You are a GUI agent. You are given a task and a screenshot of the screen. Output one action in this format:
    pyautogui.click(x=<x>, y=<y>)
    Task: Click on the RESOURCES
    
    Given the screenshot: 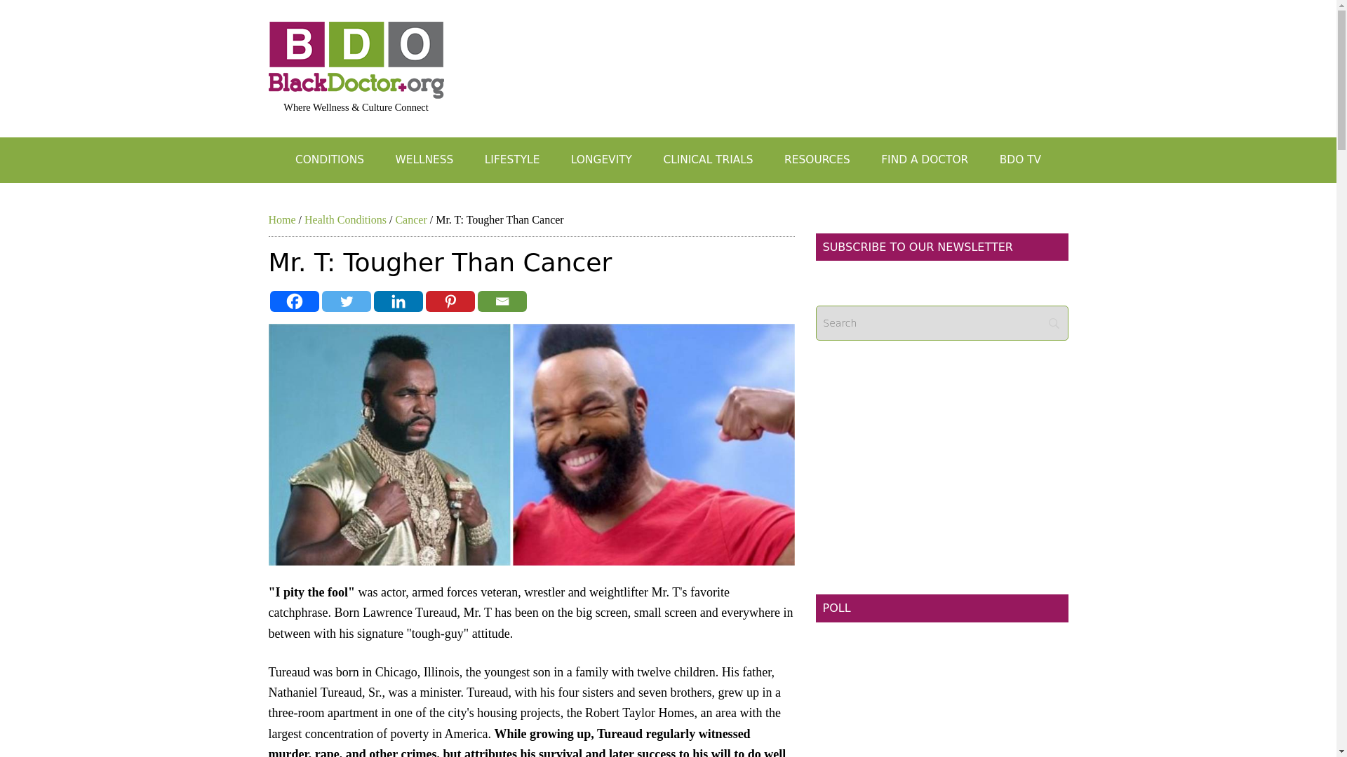 What is the action you would take?
    pyautogui.click(x=817, y=160)
    